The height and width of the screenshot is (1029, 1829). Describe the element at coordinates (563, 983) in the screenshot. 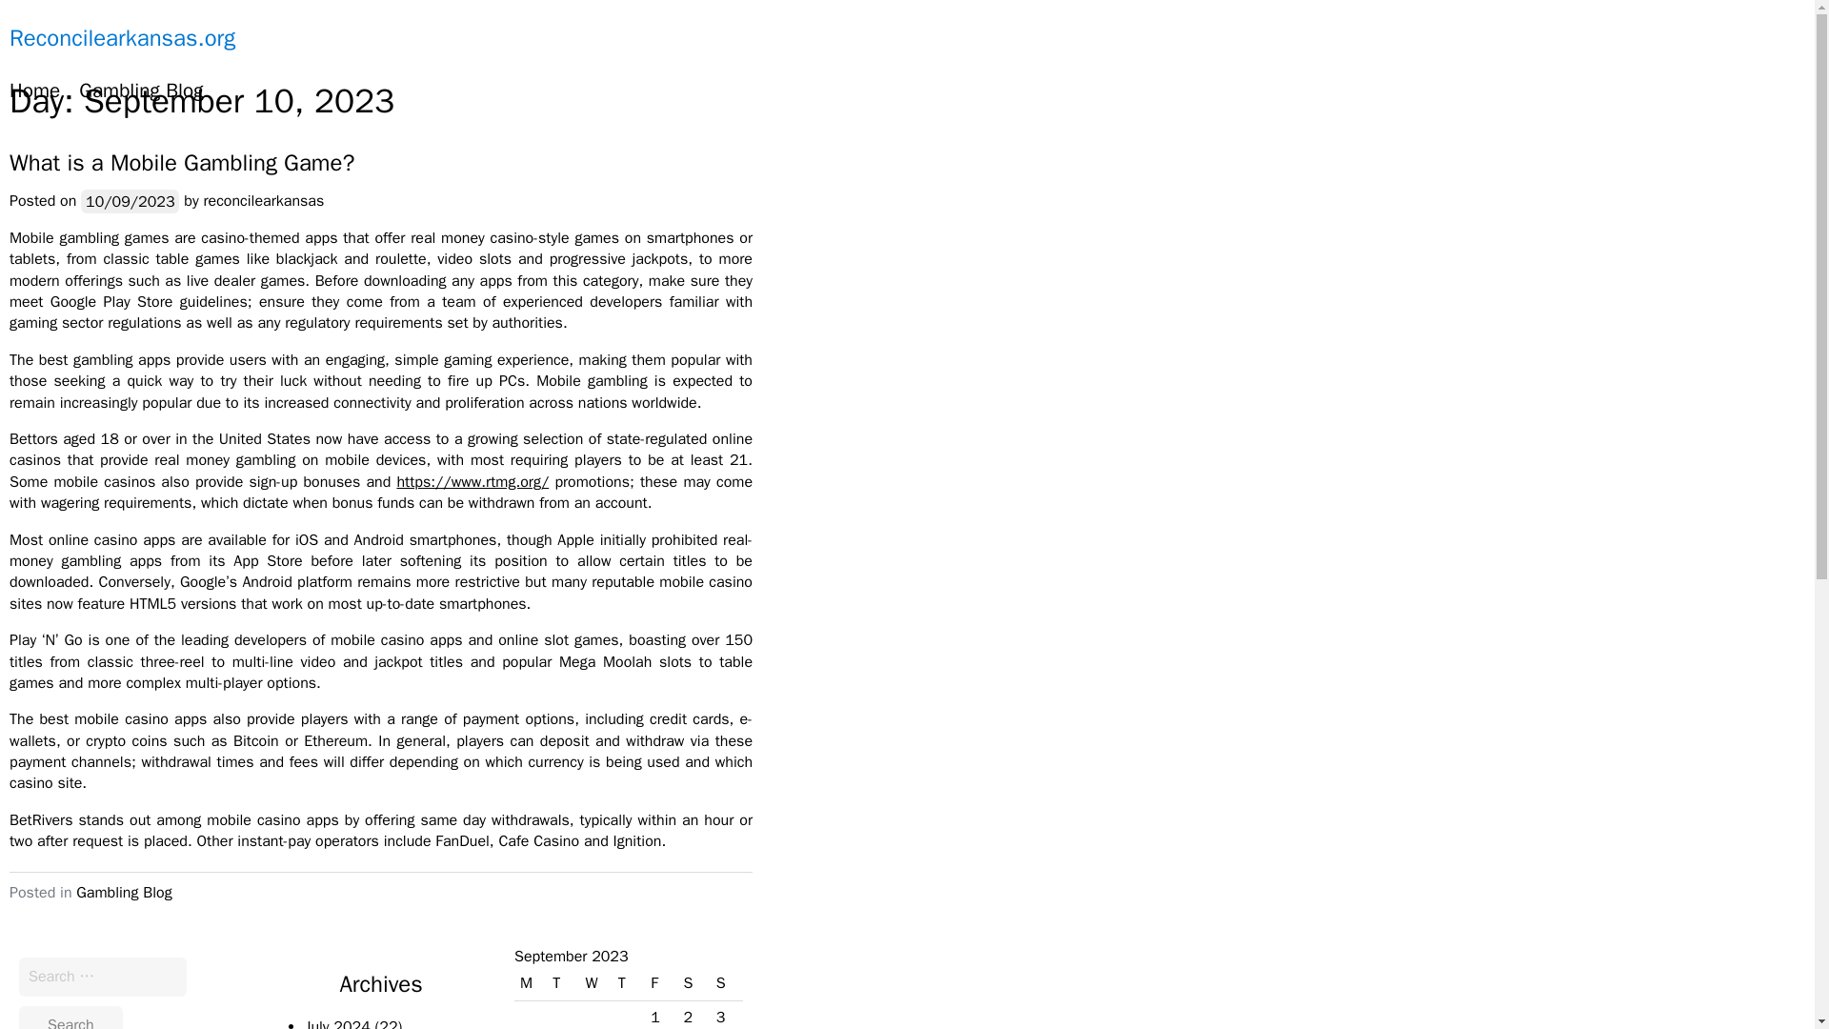

I see `Tuesday` at that location.